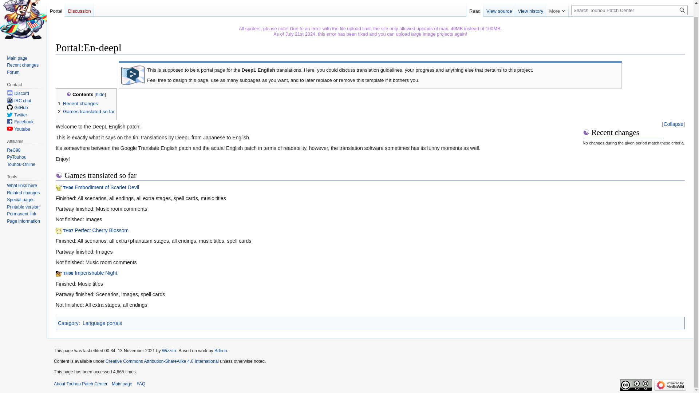 This screenshot has width=699, height=393. I want to click on Search, so click(682, 10).